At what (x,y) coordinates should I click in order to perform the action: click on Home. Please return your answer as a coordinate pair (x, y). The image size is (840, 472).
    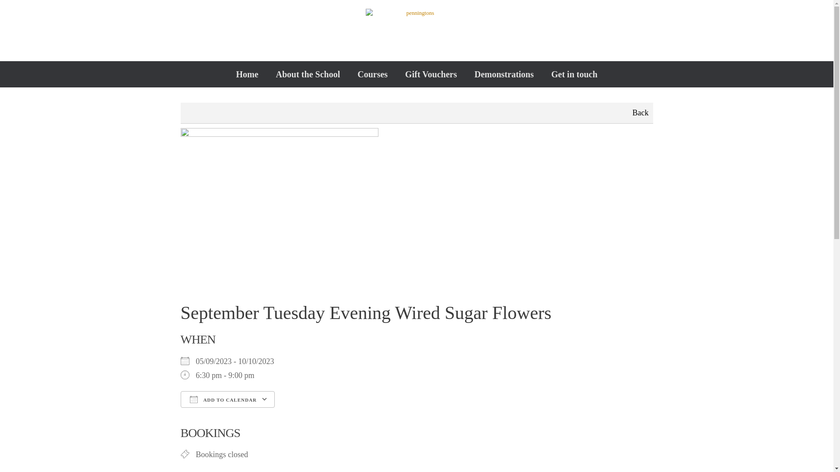
    Looking at the image, I should click on (247, 74).